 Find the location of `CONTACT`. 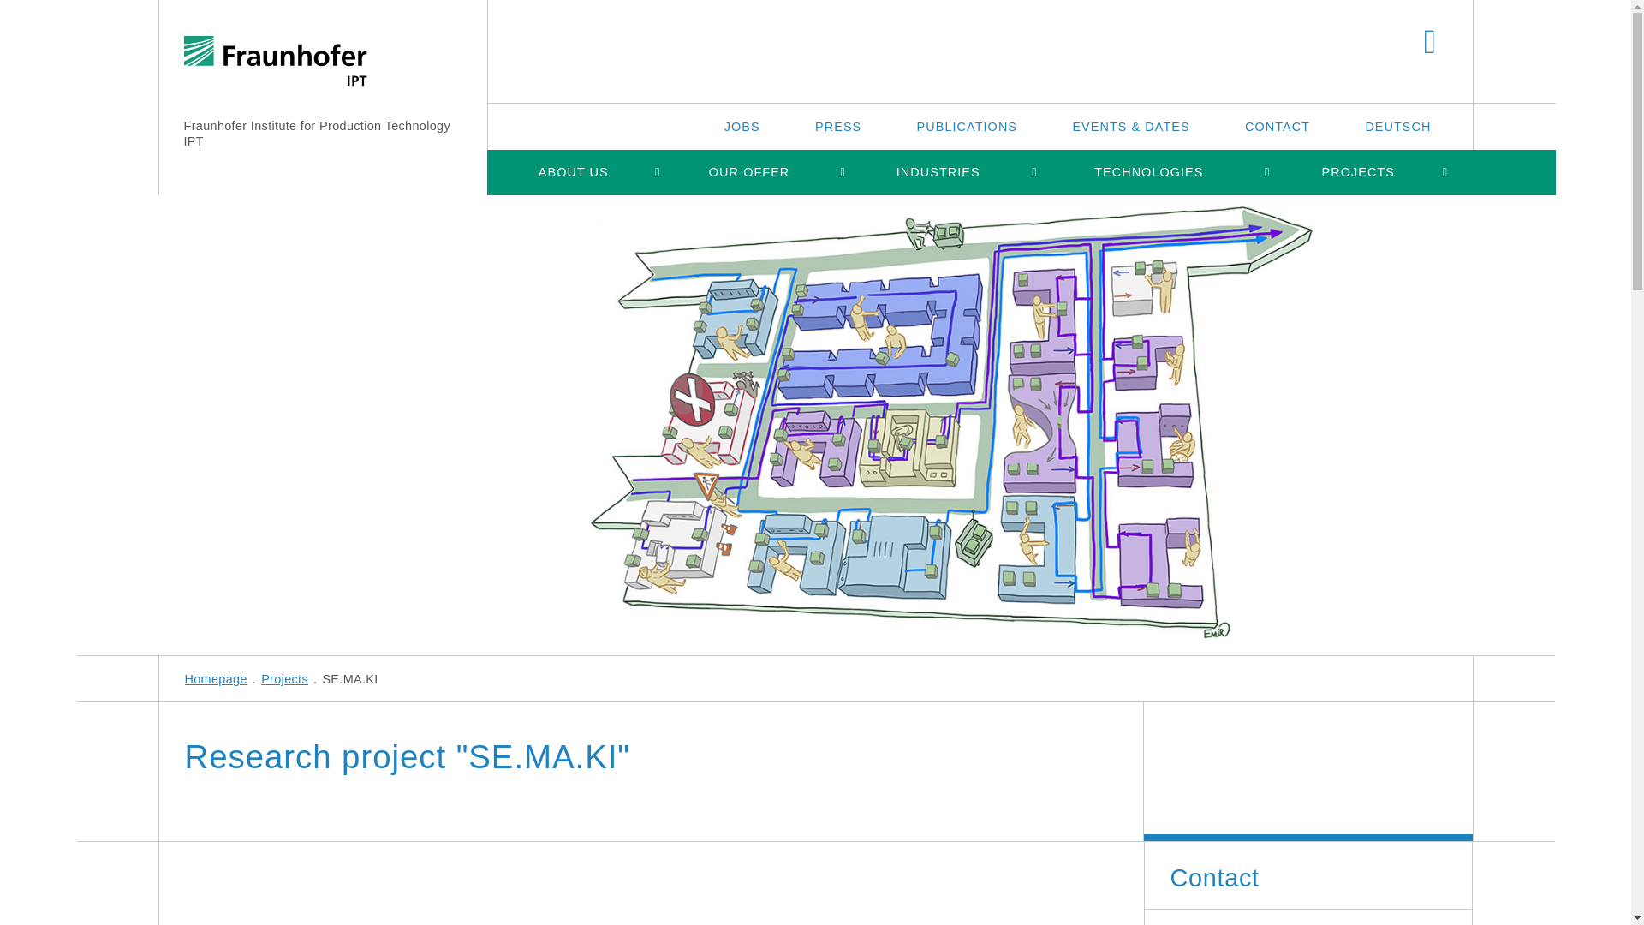

CONTACT is located at coordinates (1278, 126).